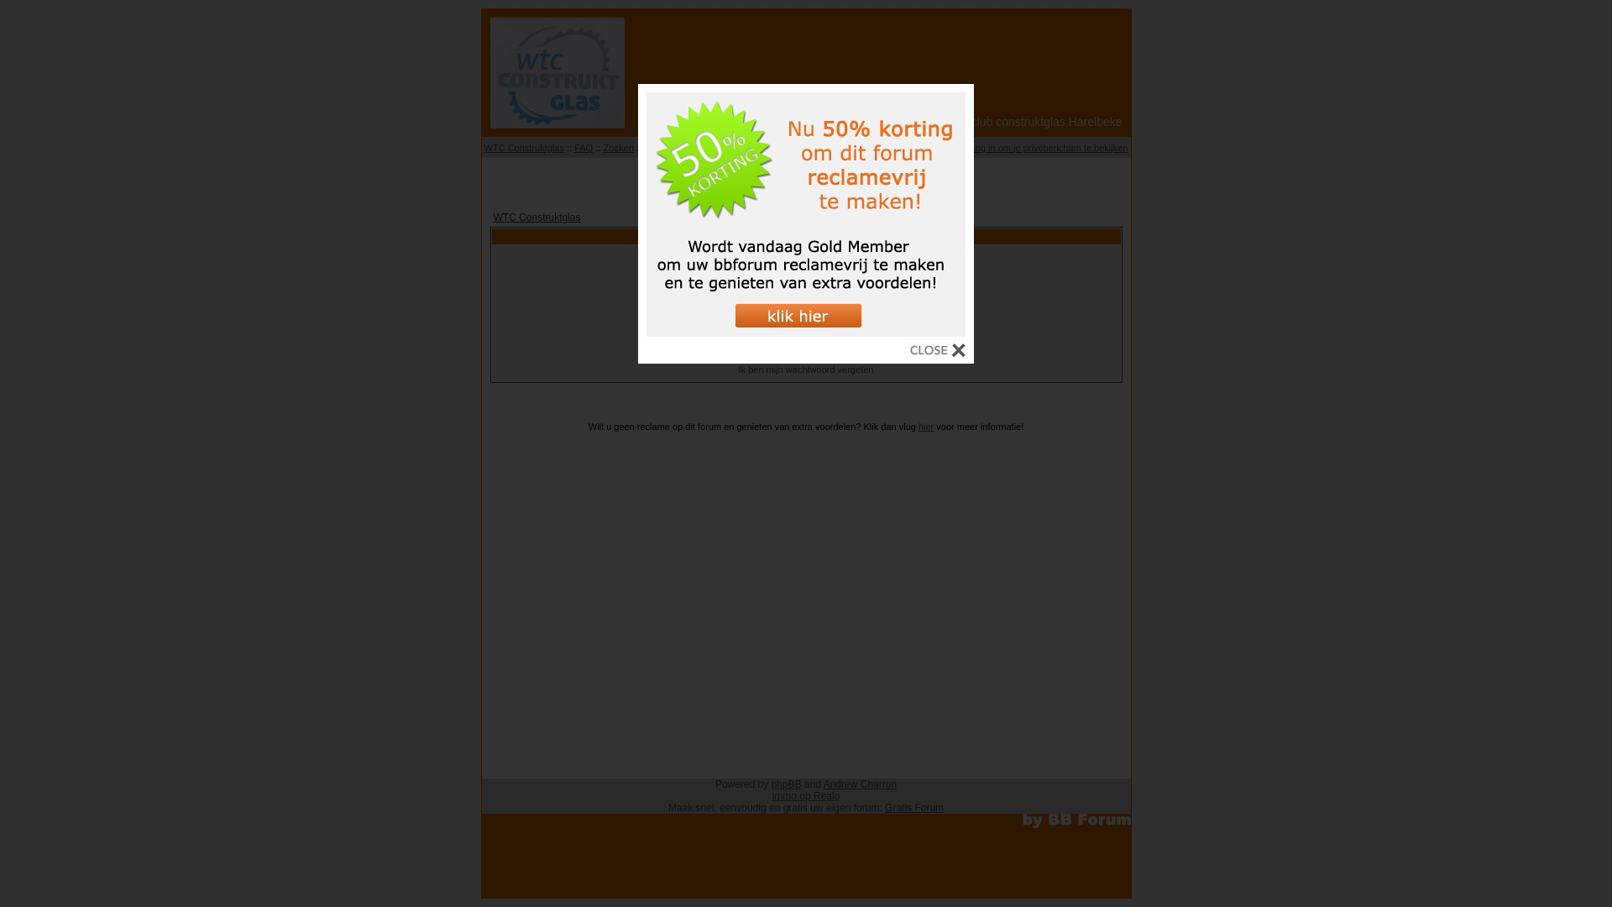  I want to click on phpBB, so click(787, 784).